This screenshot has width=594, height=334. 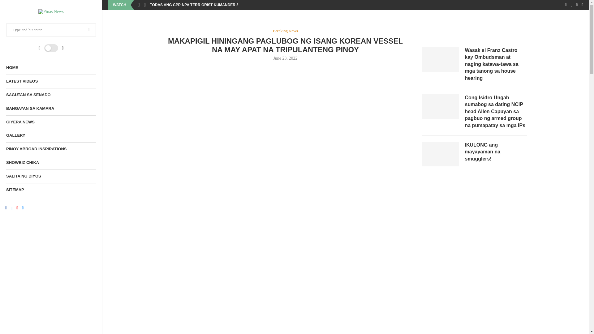 I want to click on IKULONG ang mayayaman na smugglers!, so click(x=440, y=154).